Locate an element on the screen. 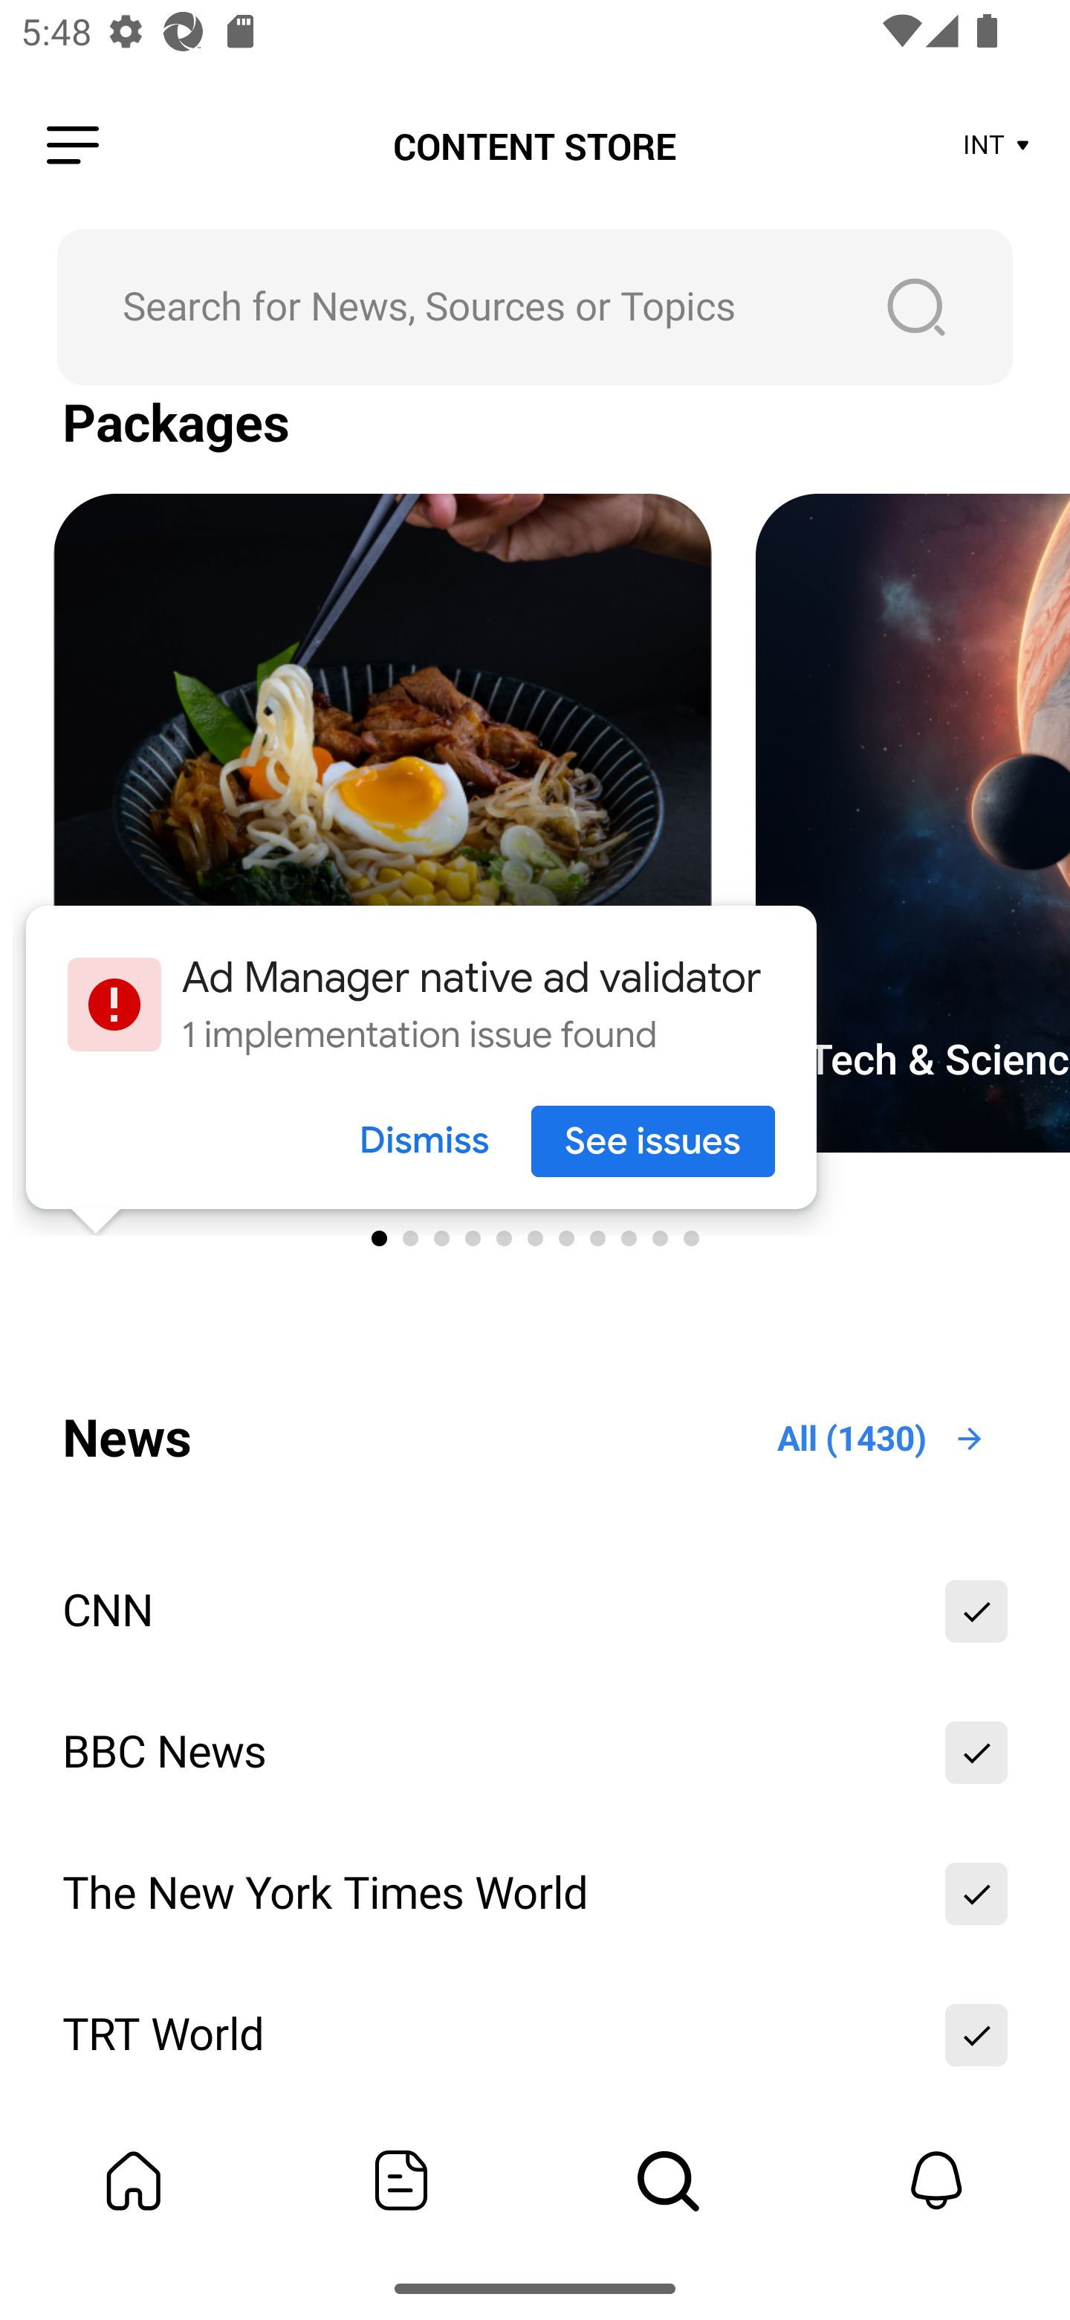 This screenshot has width=1070, height=2320. Search for News, Sources or Topics Search Button is located at coordinates (535, 306).